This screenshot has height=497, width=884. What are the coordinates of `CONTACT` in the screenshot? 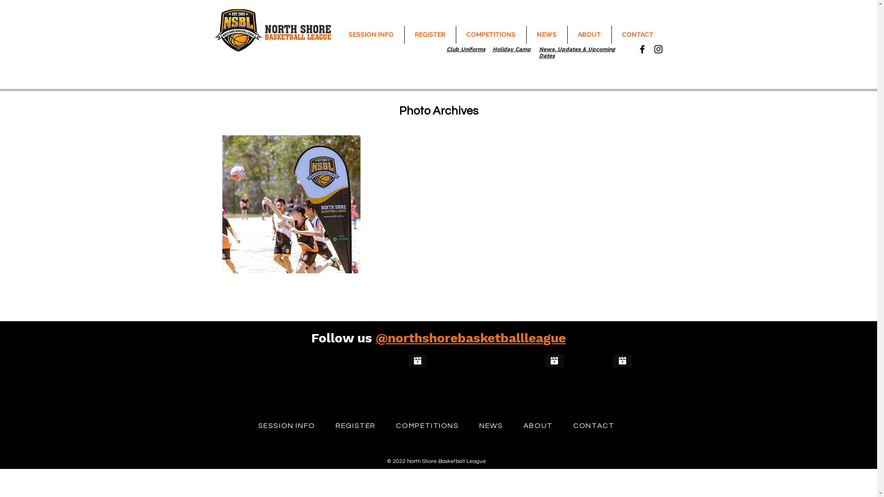 It's located at (594, 426).